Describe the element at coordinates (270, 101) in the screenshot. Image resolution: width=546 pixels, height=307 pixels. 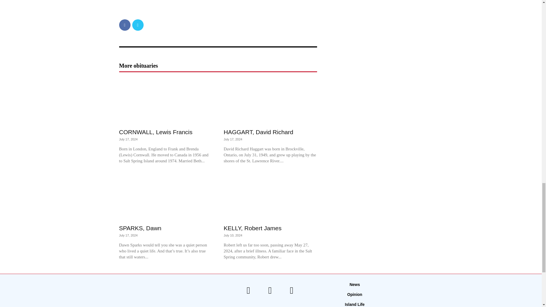
I see `HAGGART, David Richard` at that location.